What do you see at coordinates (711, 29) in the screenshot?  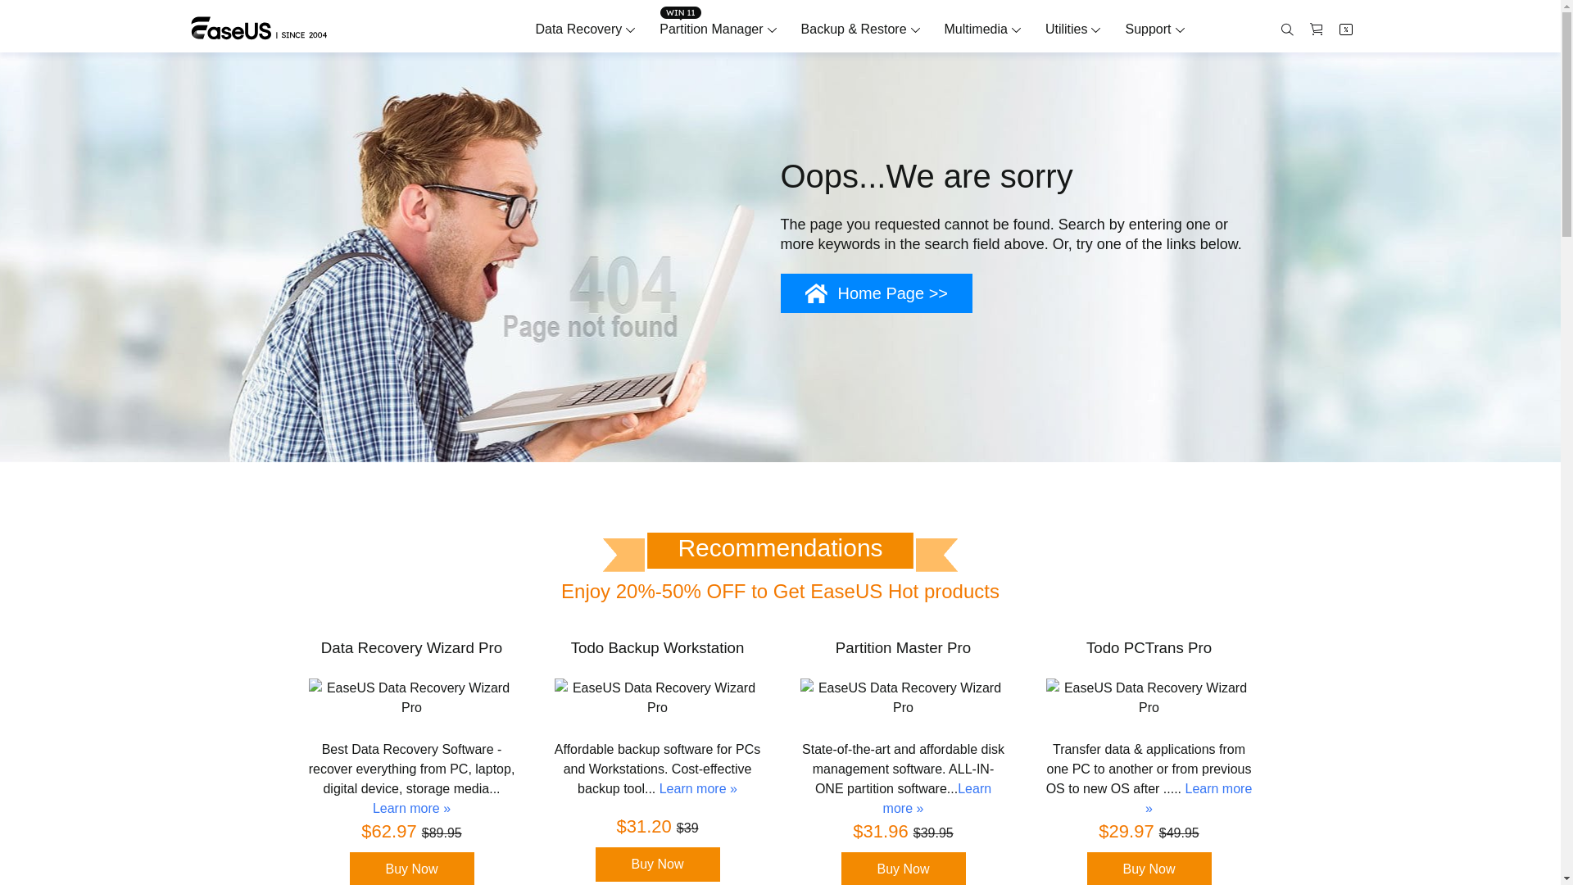 I see `Partition Manager` at bounding box center [711, 29].